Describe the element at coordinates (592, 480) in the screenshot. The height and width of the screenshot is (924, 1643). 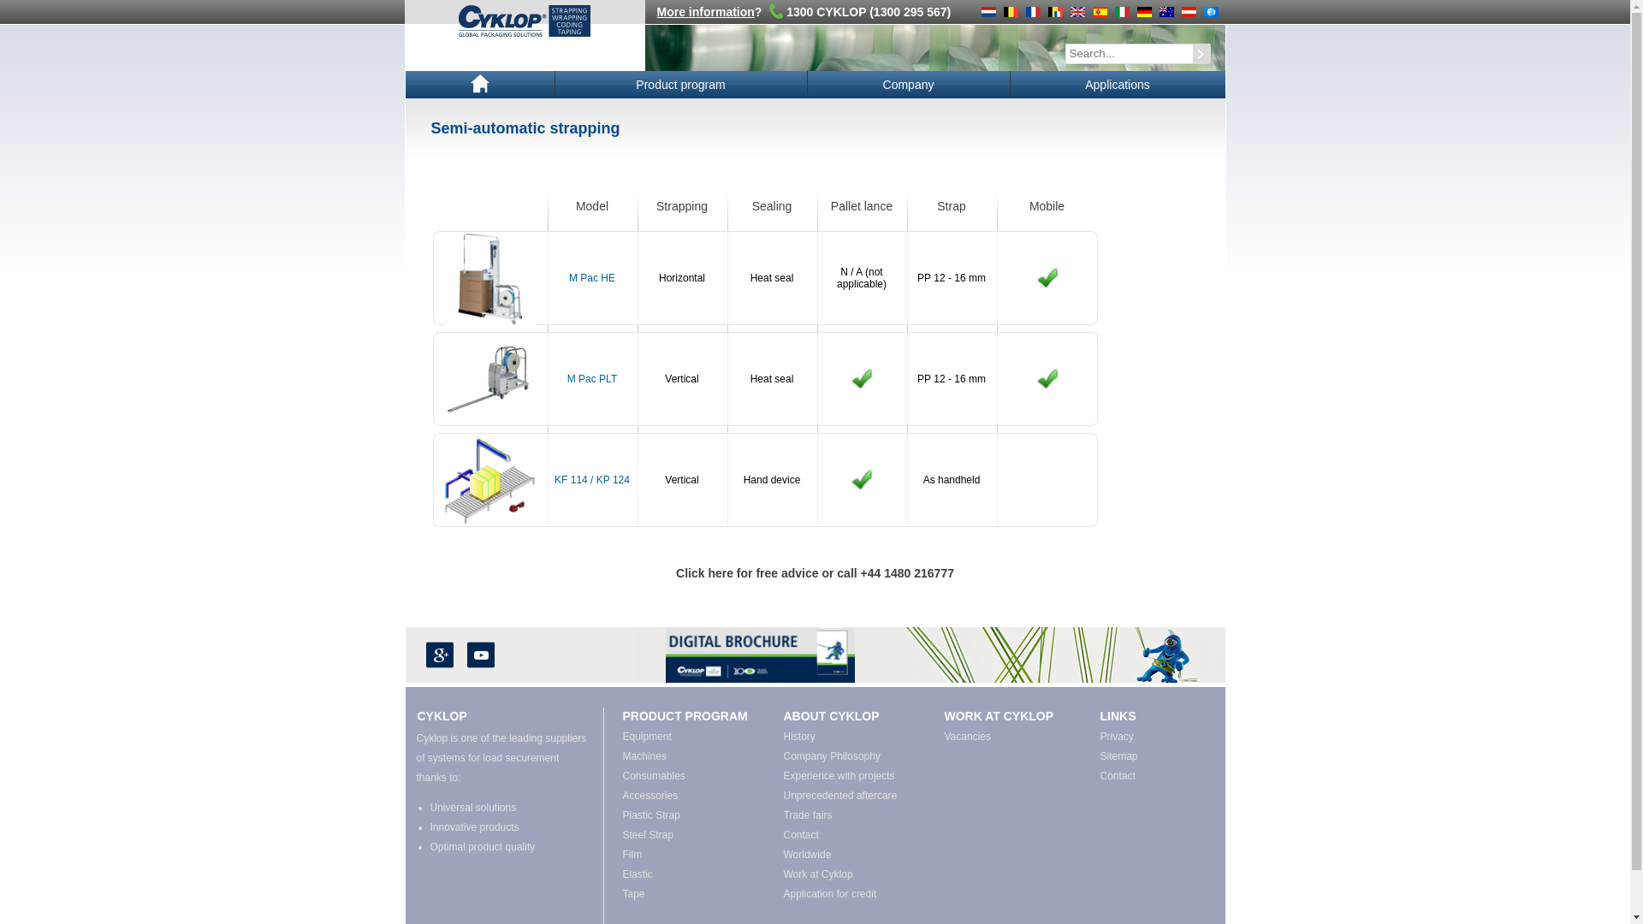
I see `KF 114 / KP 124` at that location.